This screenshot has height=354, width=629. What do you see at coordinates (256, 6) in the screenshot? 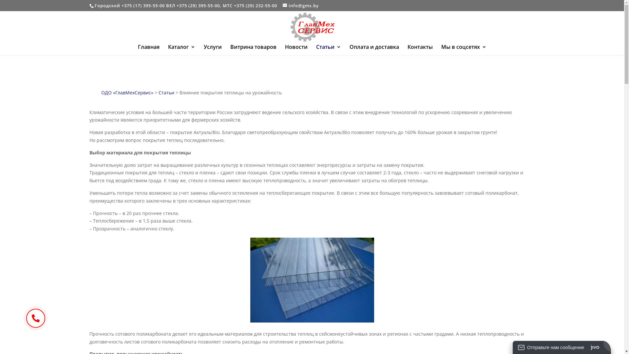
I see `+375 (29) 232-55-00` at bounding box center [256, 6].